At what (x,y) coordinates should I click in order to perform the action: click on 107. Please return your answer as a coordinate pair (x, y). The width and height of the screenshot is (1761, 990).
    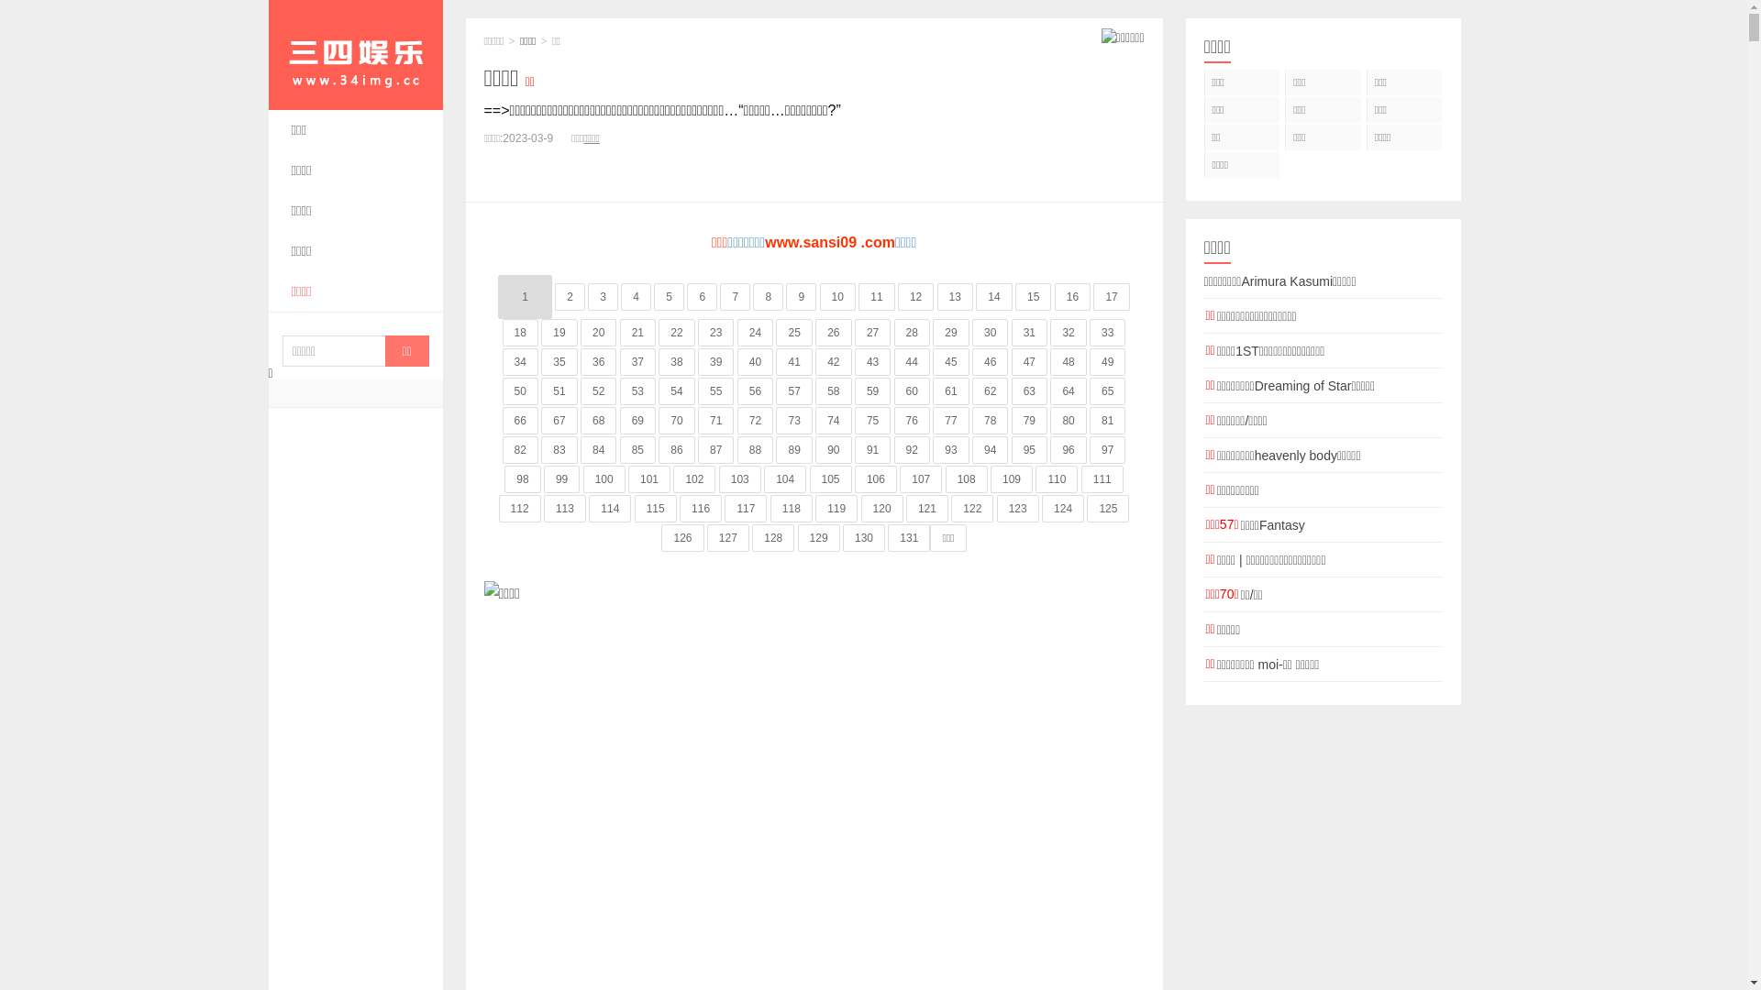
    Looking at the image, I should click on (921, 479).